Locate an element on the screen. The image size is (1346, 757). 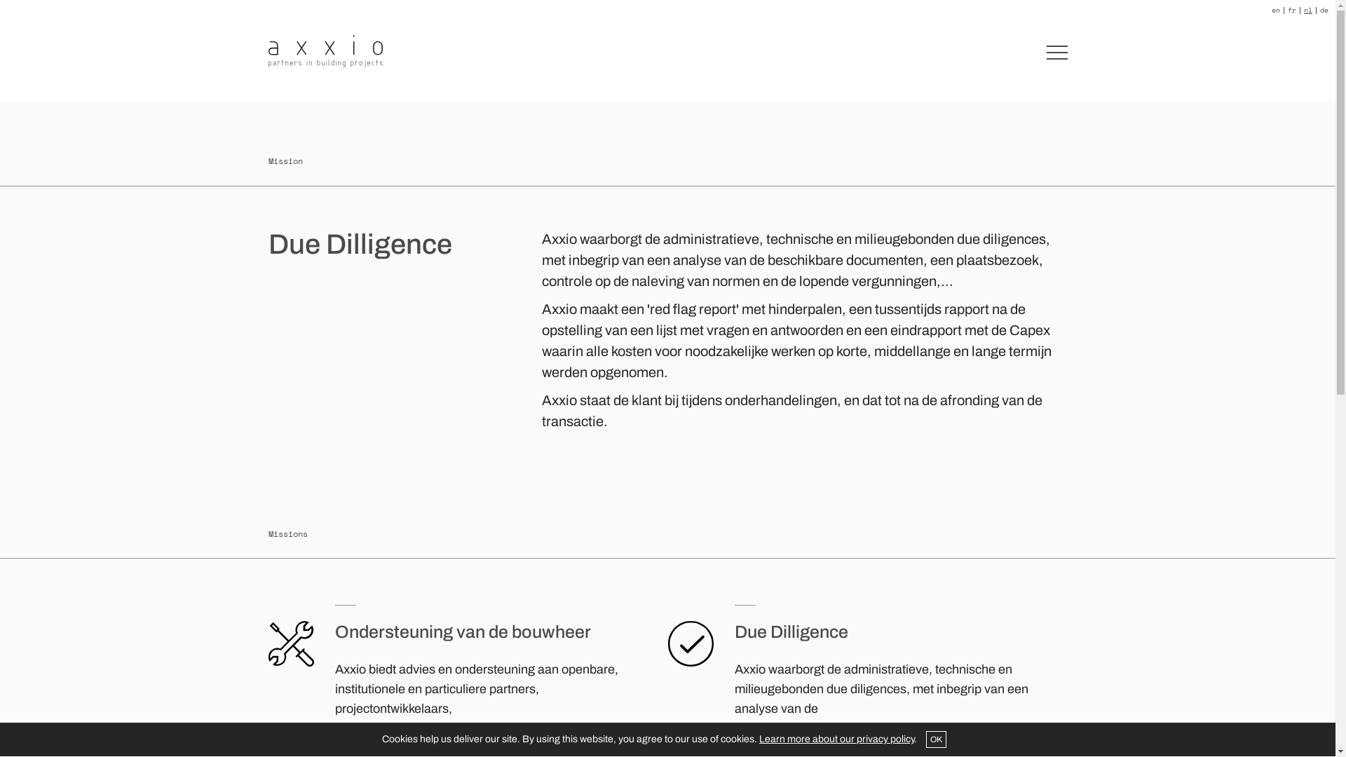
nl is located at coordinates (1308, 10).